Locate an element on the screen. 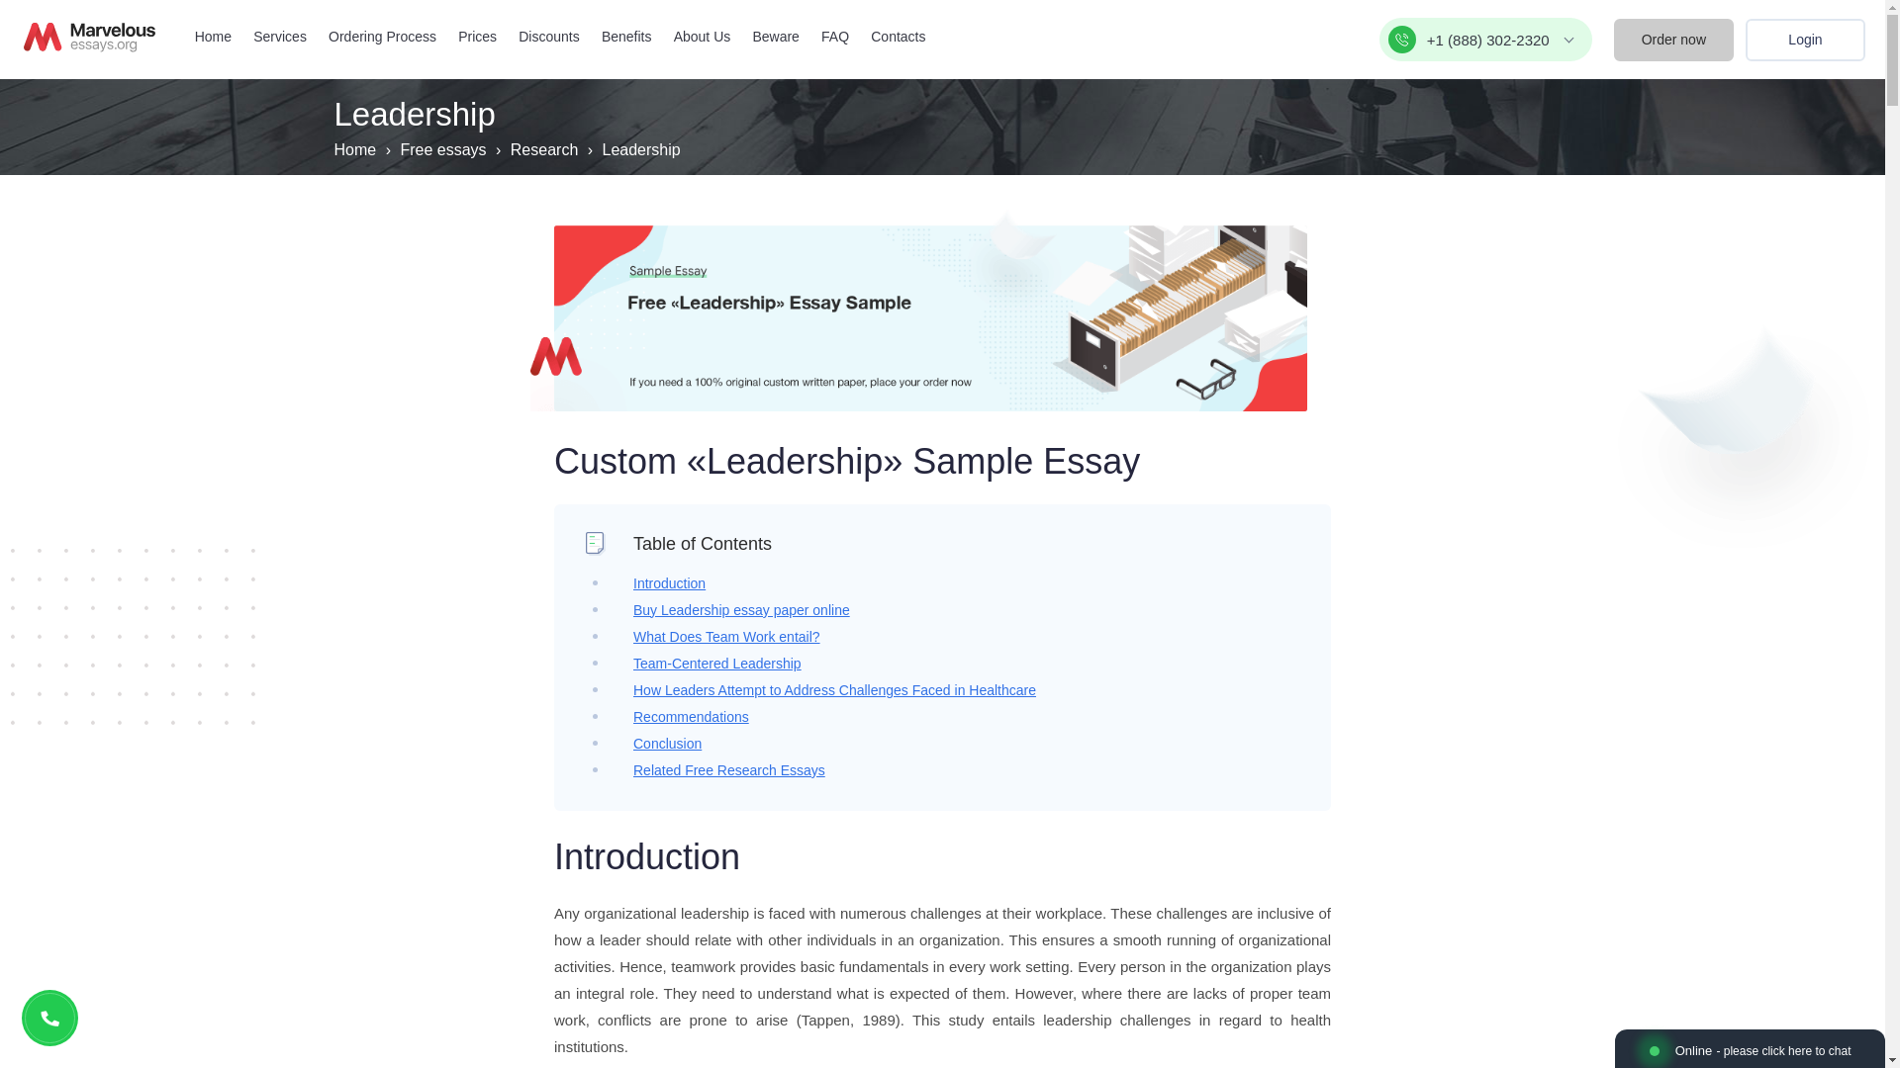 The image size is (1900, 1068). Services is located at coordinates (279, 37).